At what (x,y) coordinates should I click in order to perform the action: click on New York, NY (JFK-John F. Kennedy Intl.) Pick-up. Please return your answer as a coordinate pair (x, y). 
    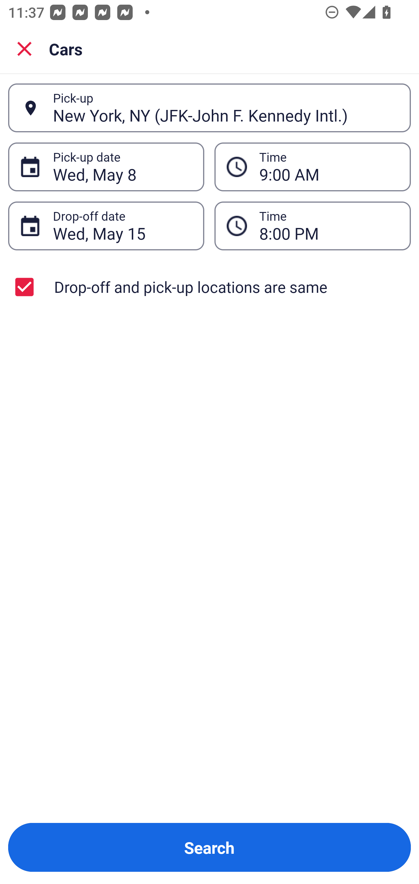
    Looking at the image, I should click on (210, 108).